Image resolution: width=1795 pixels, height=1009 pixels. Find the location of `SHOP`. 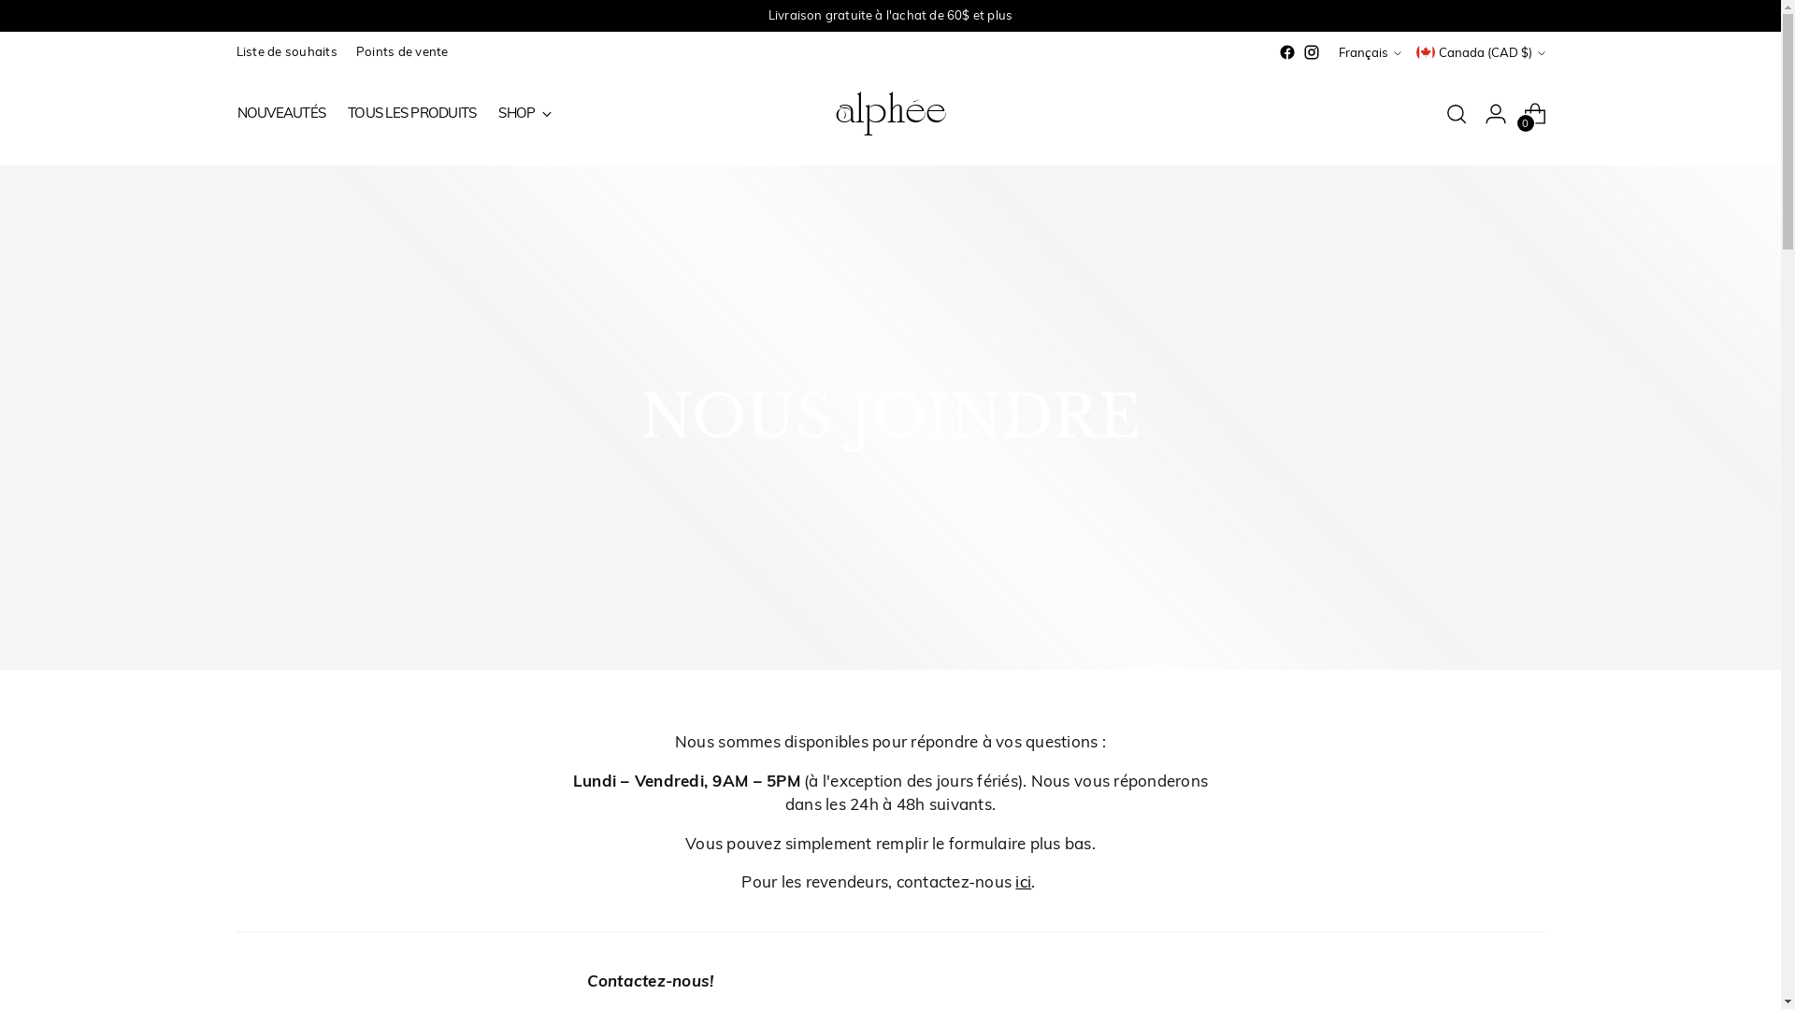

SHOP is located at coordinates (525, 114).